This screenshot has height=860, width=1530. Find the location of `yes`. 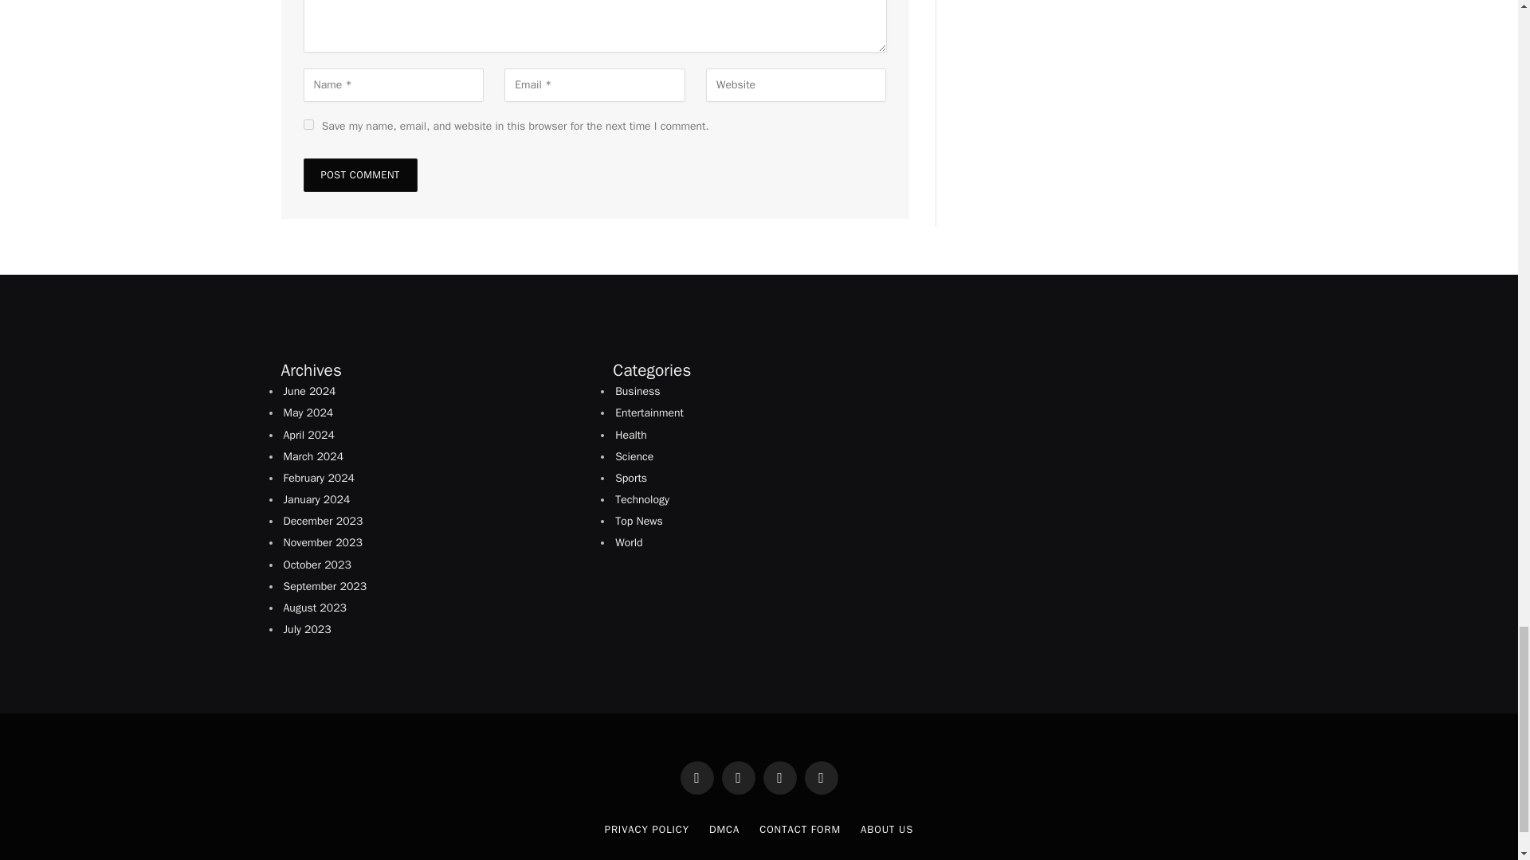

yes is located at coordinates (308, 124).